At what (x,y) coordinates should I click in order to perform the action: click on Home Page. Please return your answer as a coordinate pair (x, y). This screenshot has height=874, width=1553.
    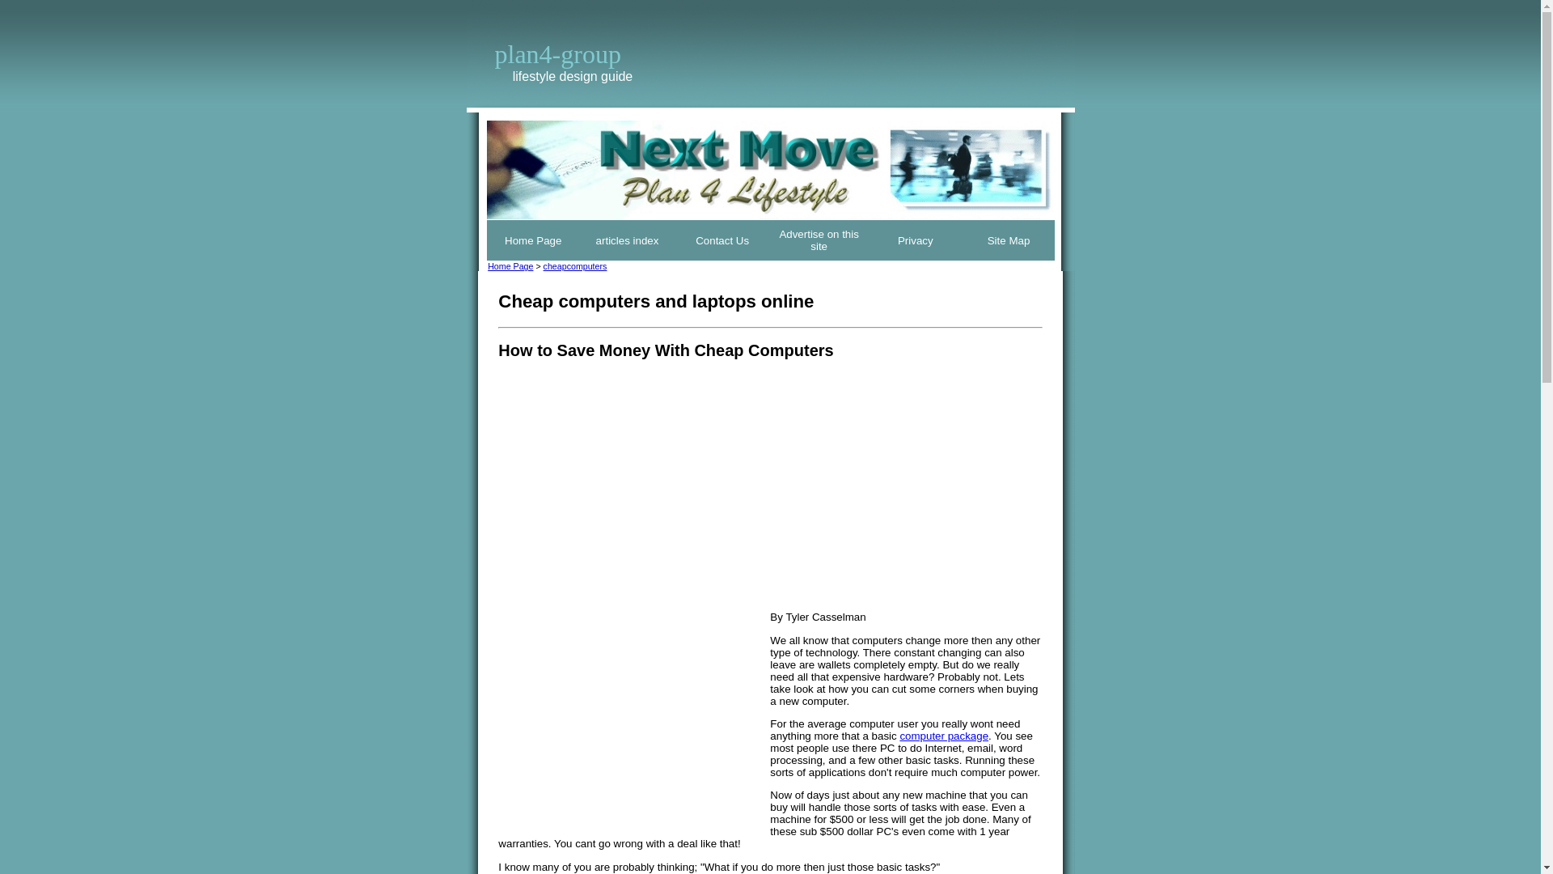
    Looking at the image, I should click on (510, 265).